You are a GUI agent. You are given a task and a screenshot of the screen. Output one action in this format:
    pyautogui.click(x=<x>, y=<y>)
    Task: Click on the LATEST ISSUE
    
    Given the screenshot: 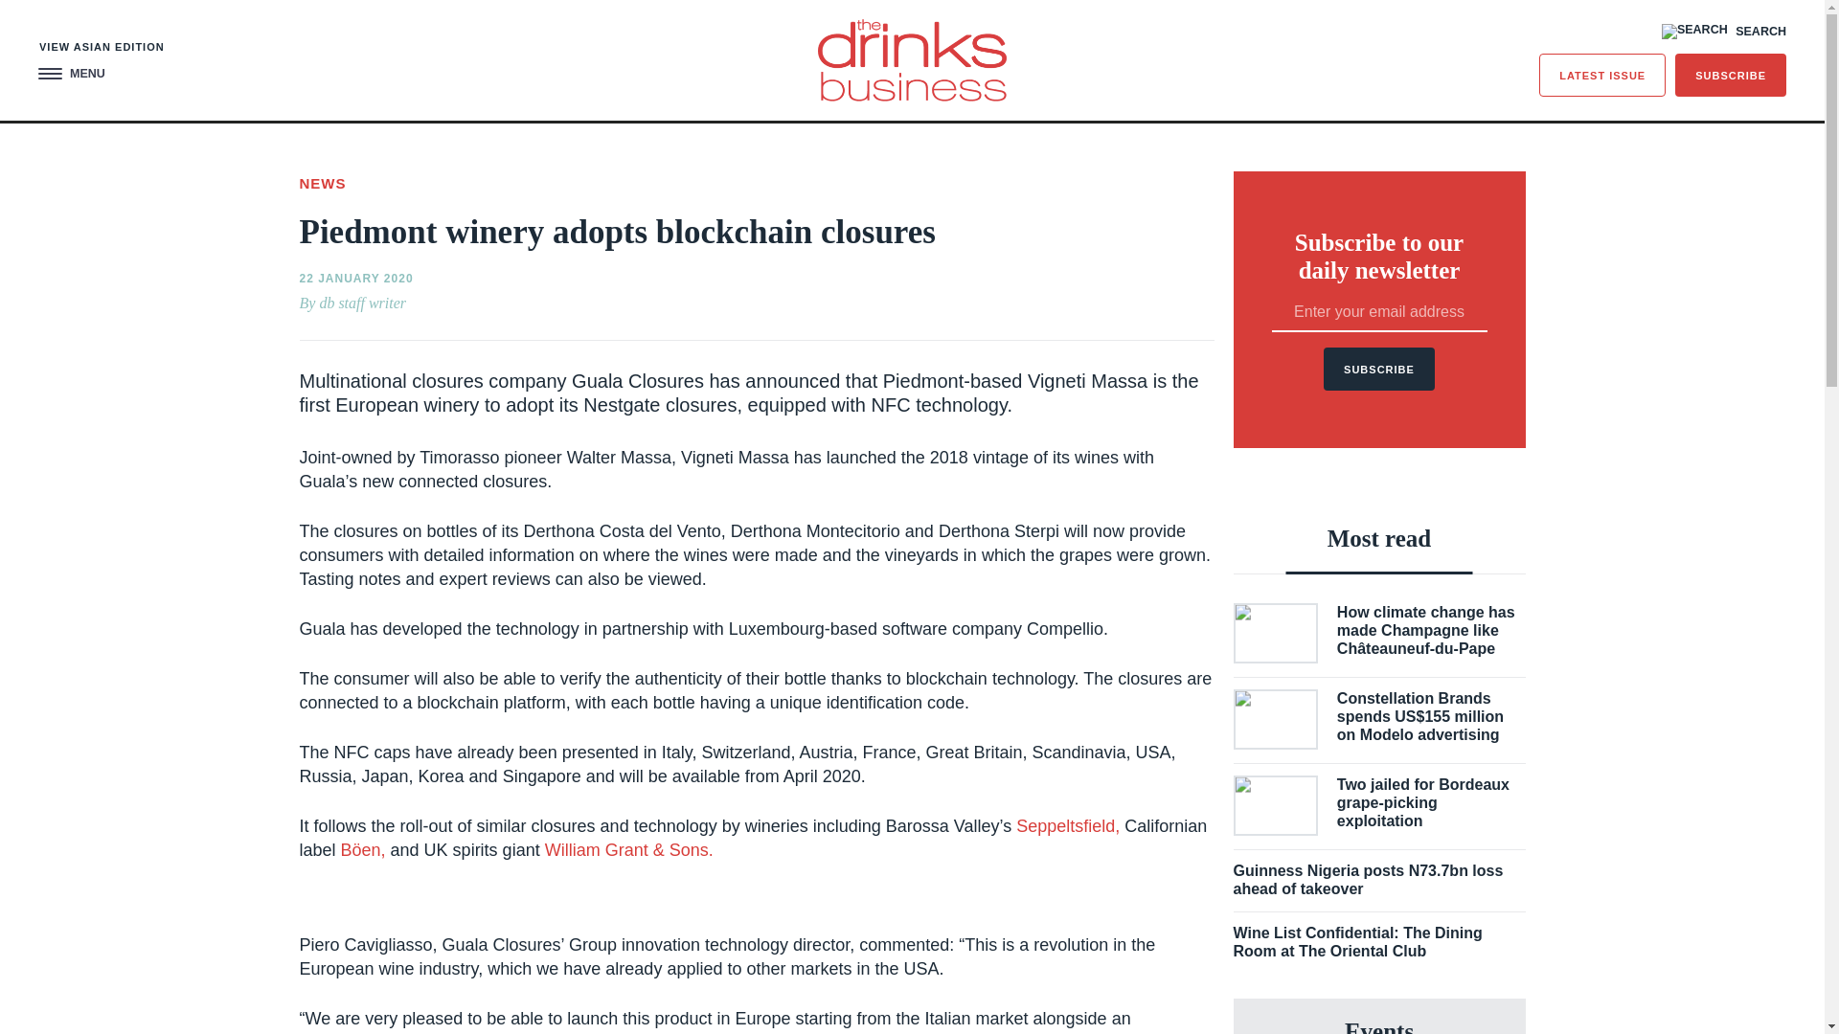 What is the action you would take?
    pyautogui.click(x=1602, y=75)
    